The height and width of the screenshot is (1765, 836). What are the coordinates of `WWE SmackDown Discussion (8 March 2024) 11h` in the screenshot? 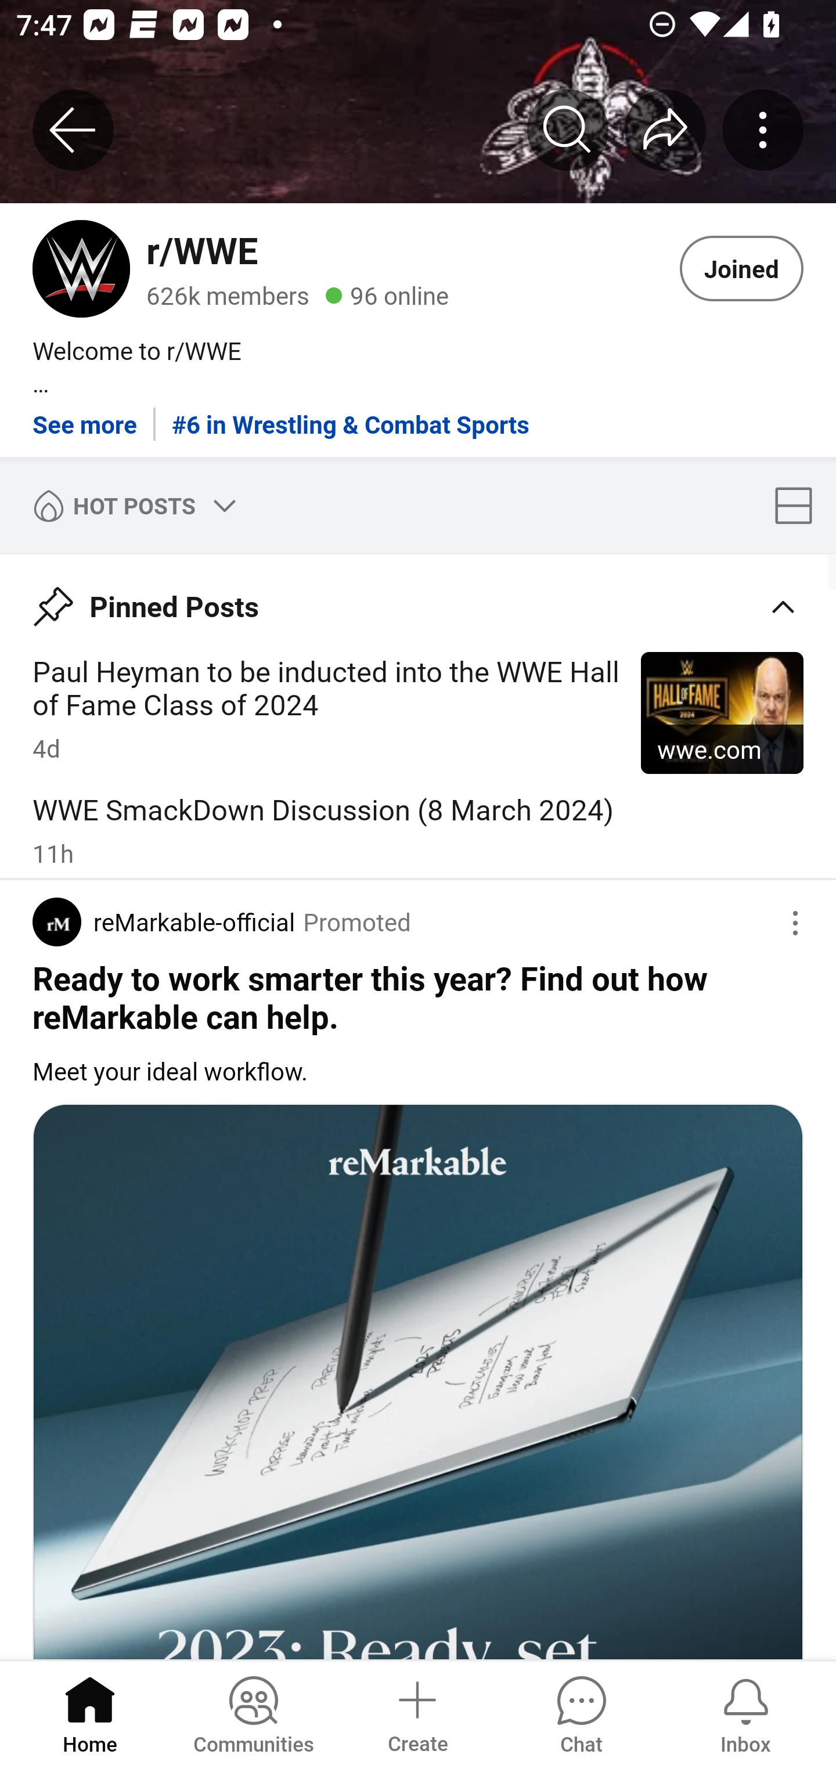 It's located at (418, 829).